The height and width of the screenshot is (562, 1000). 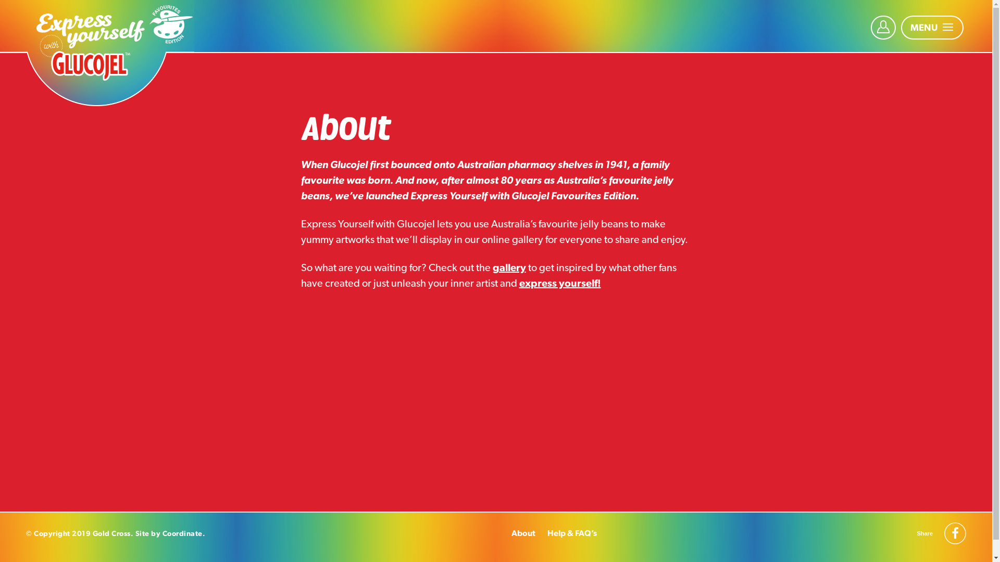 What do you see at coordinates (523, 533) in the screenshot?
I see `About` at bounding box center [523, 533].